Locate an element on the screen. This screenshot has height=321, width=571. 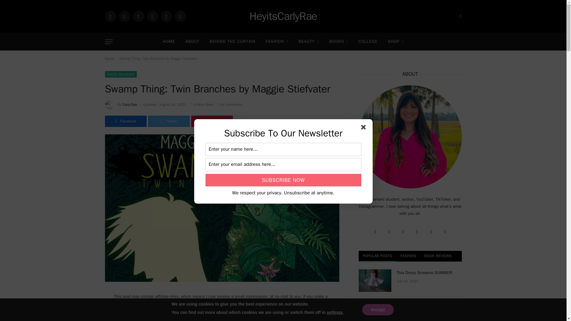
Share on Pinterest is located at coordinates (211, 121).